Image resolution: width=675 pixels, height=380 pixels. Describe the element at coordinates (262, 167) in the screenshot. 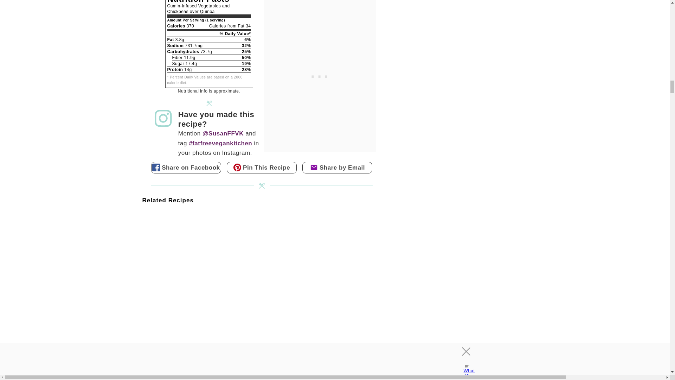

I see `Pin This Recipe` at that location.